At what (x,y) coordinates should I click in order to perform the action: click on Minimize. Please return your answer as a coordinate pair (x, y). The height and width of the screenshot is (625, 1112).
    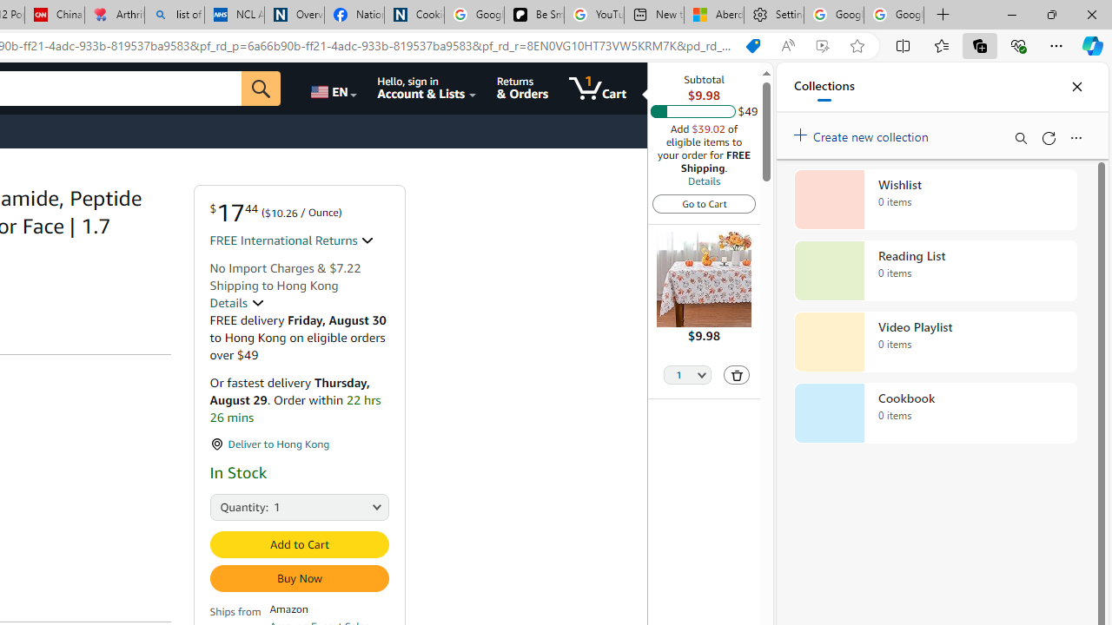
    Looking at the image, I should click on (1011, 14).